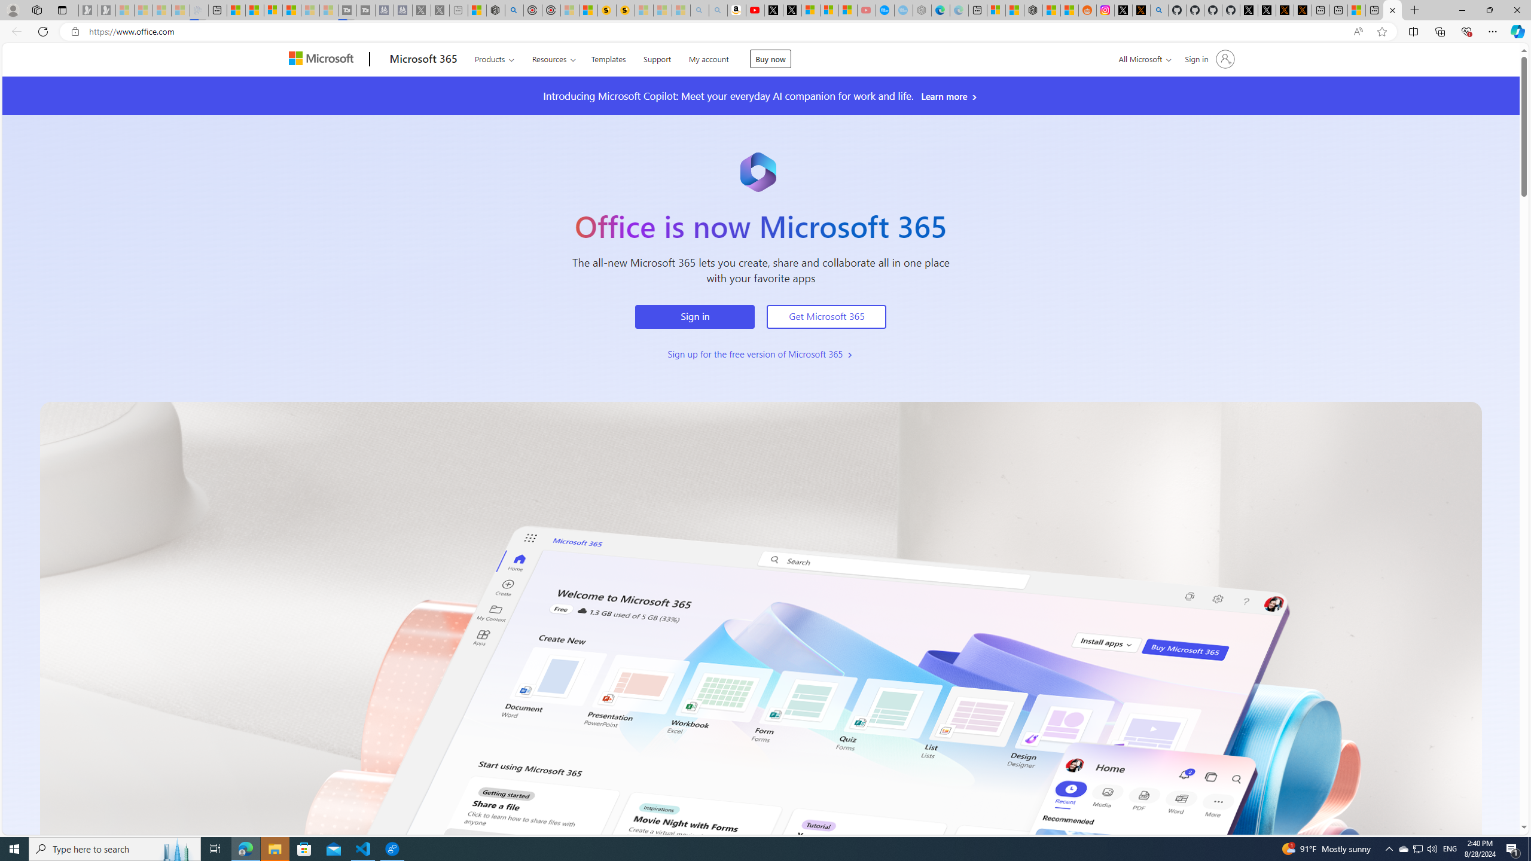  I want to click on amazon - Search - Sleeping, so click(699, 10).